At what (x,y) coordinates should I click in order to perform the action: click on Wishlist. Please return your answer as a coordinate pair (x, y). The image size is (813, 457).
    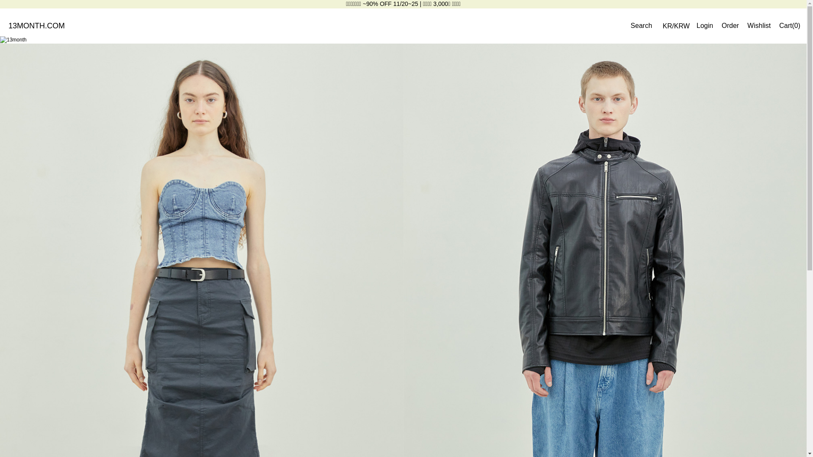
    Looking at the image, I should click on (759, 25).